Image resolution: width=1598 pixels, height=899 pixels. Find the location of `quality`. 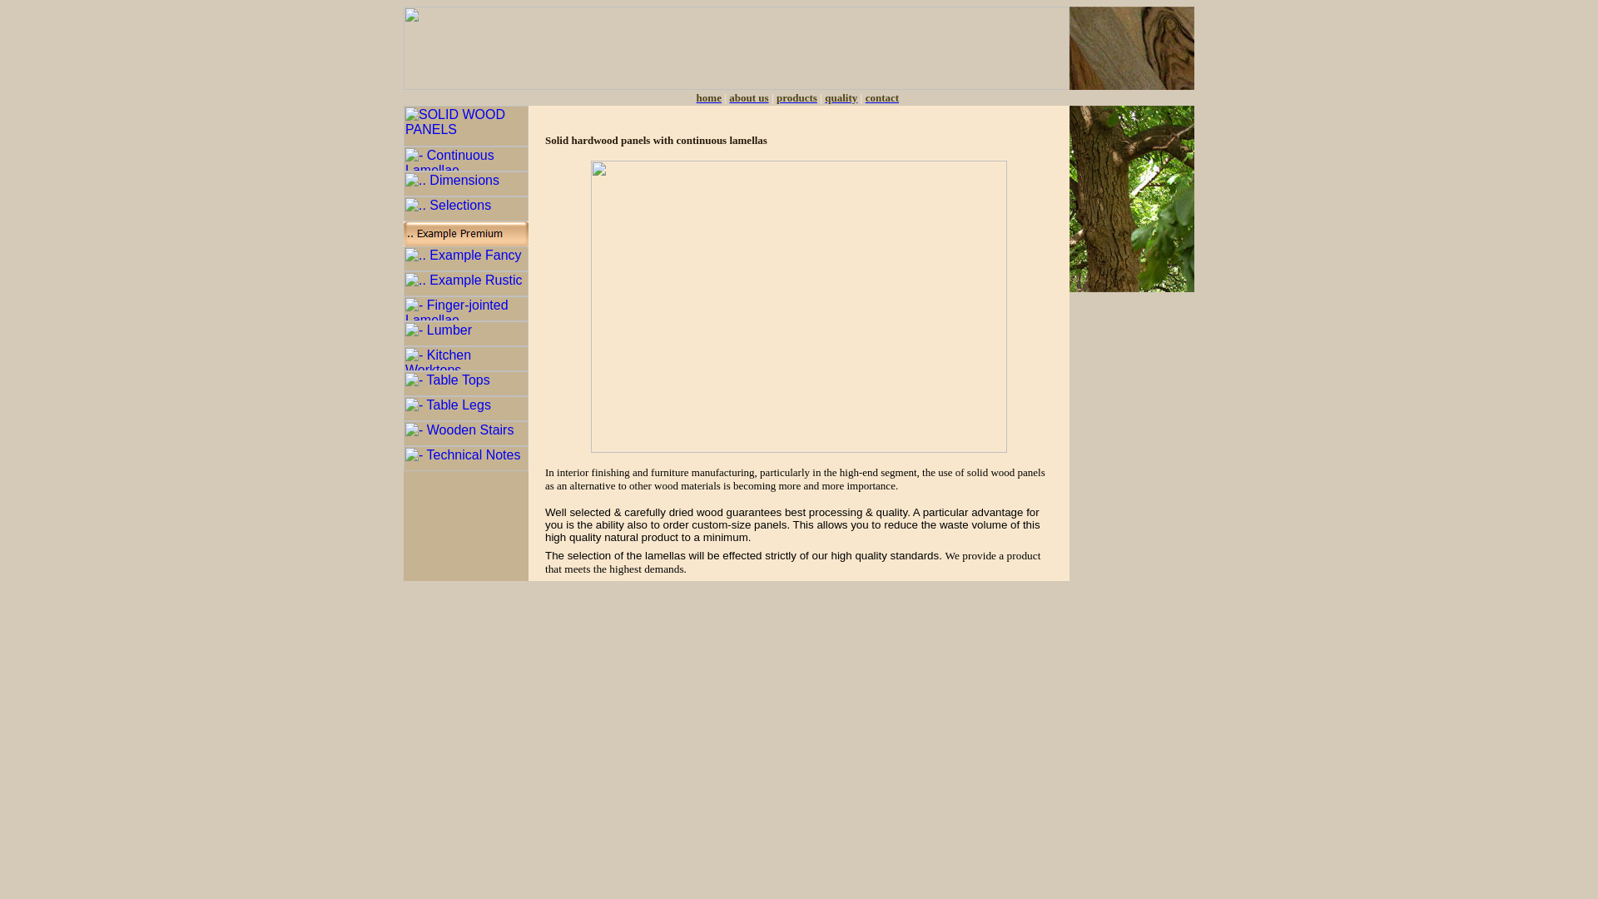

quality is located at coordinates (841, 97).